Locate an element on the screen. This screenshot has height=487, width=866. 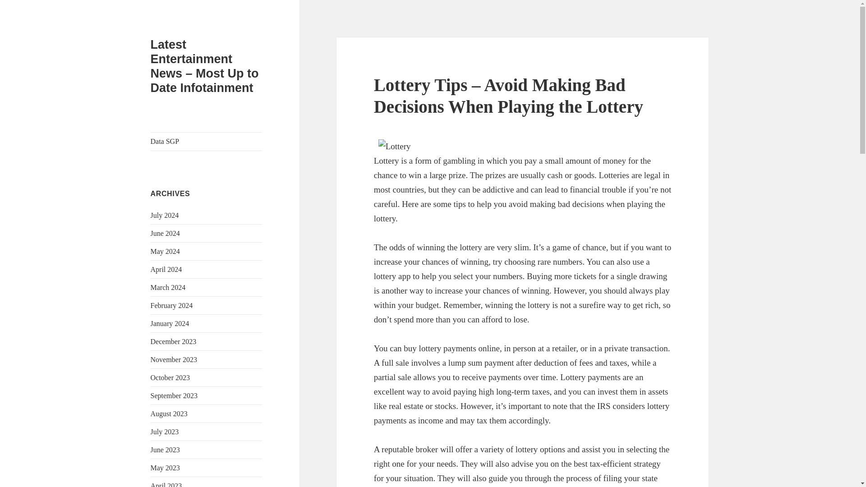
December 2023 is located at coordinates (173, 341).